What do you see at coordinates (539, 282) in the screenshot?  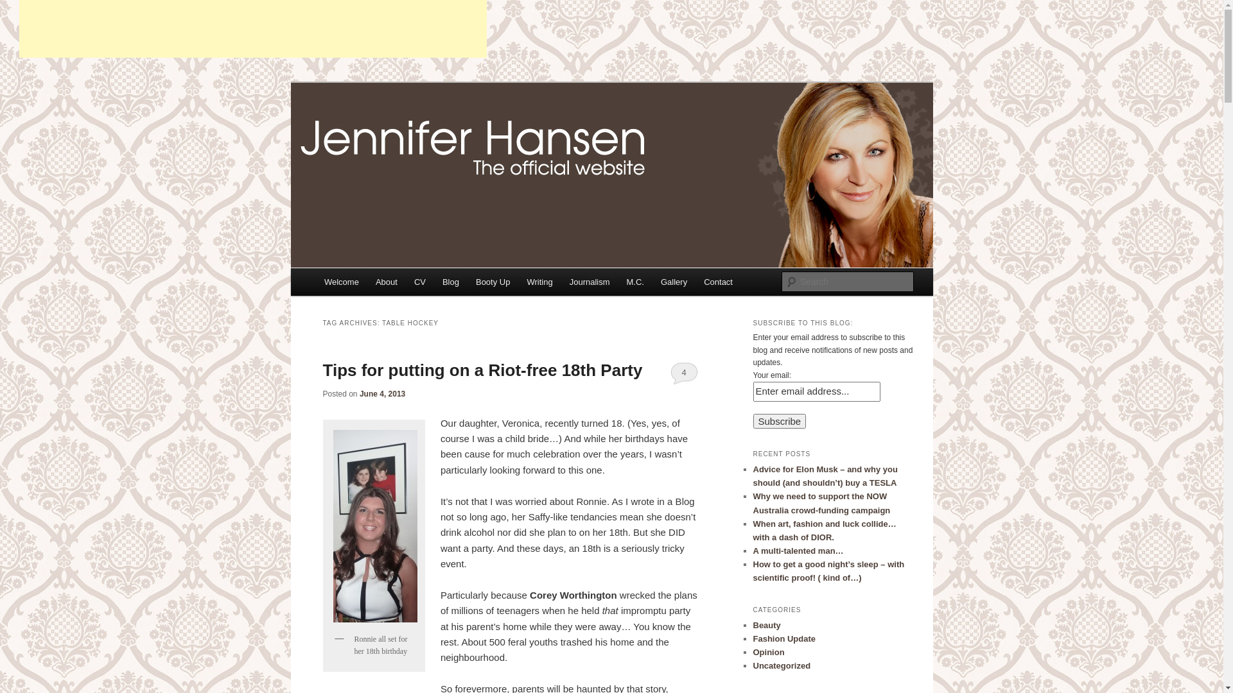 I see `Writing` at bounding box center [539, 282].